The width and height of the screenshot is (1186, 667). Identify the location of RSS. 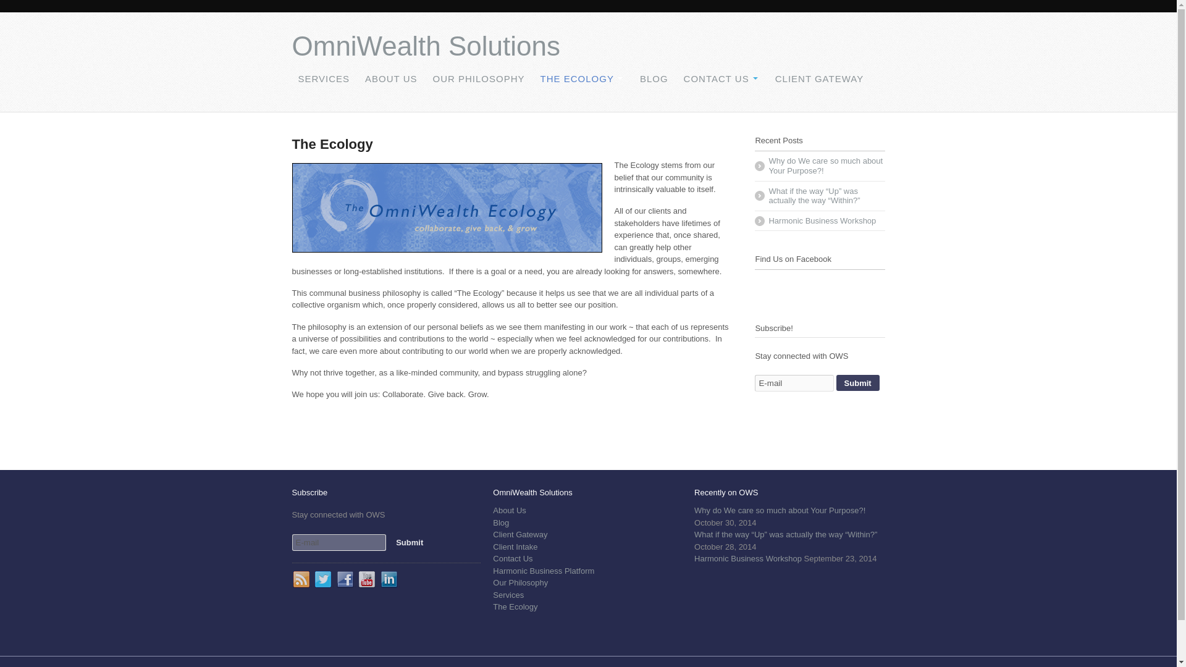
(301, 579).